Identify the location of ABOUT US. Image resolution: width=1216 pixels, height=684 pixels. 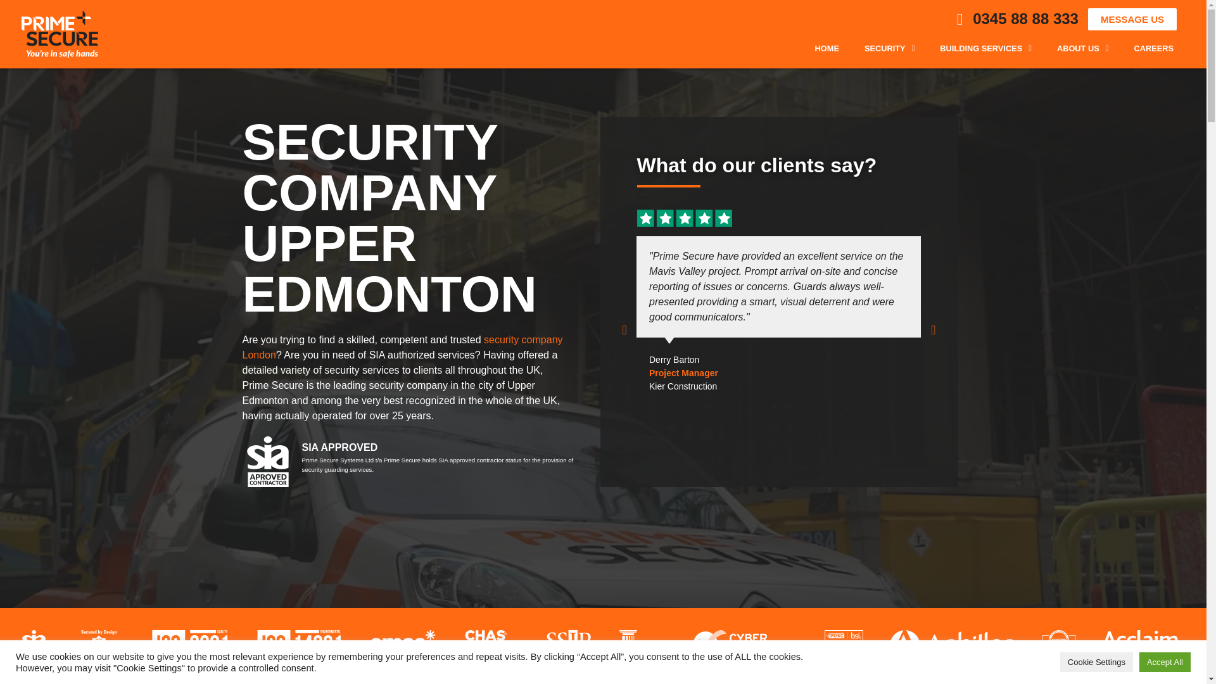
(1083, 49).